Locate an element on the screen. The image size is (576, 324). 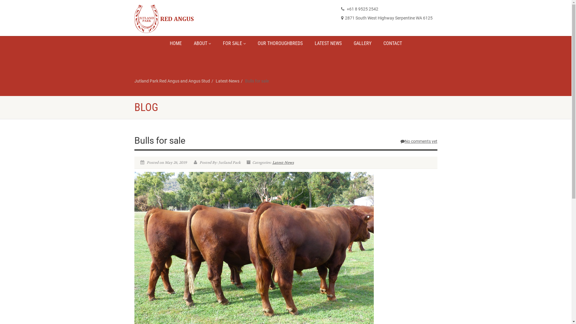
Logo is located at coordinates (182, 19).